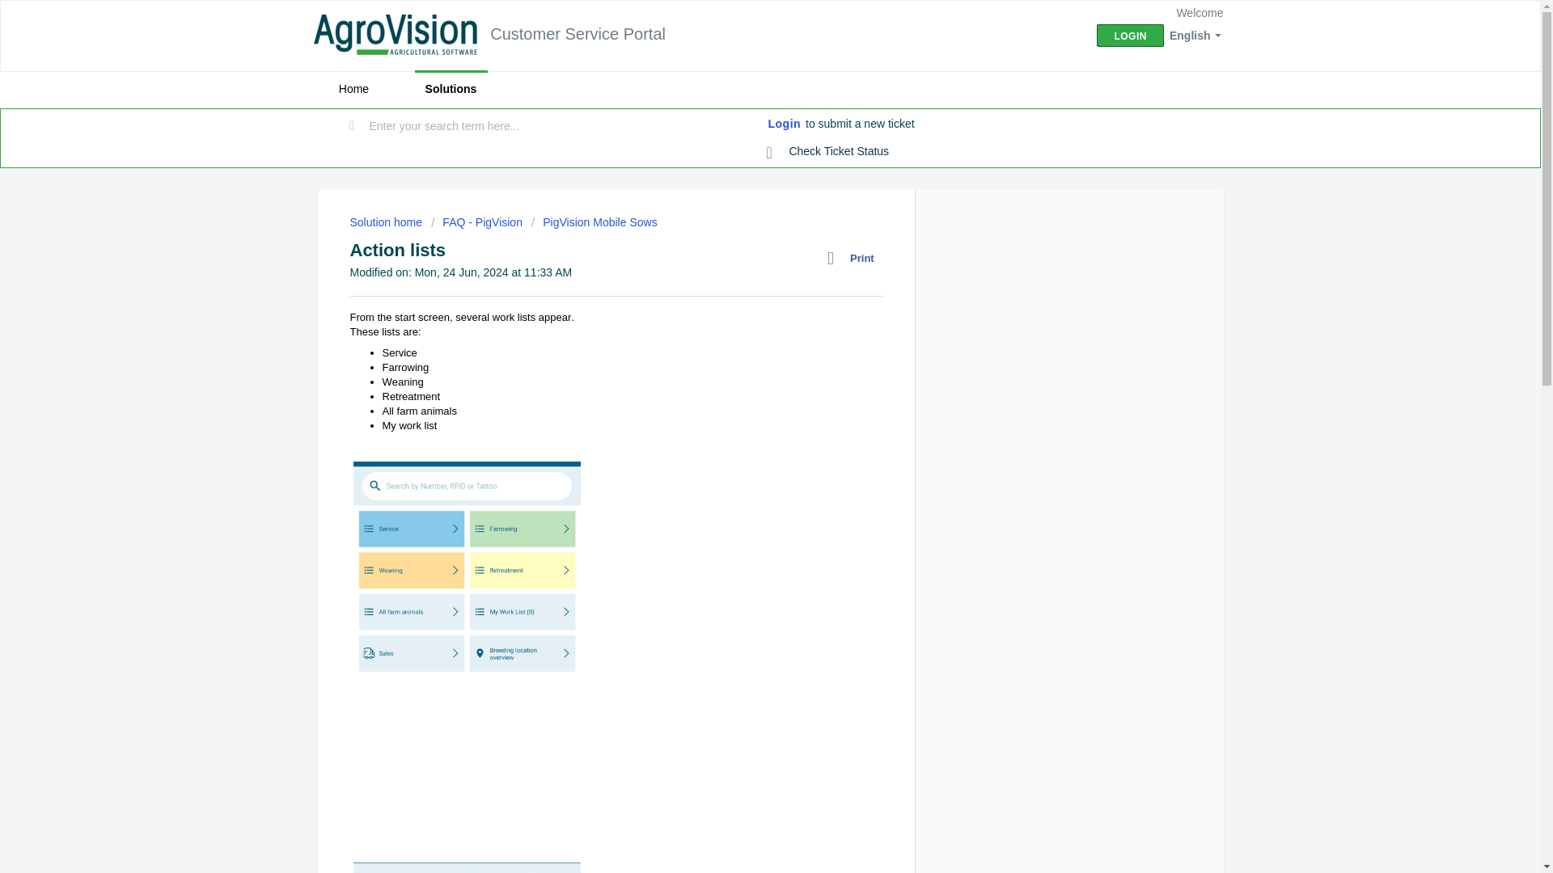 The width and height of the screenshot is (1553, 873). Describe the element at coordinates (451, 89) in the screenshot. I see `Solutions` at that location.